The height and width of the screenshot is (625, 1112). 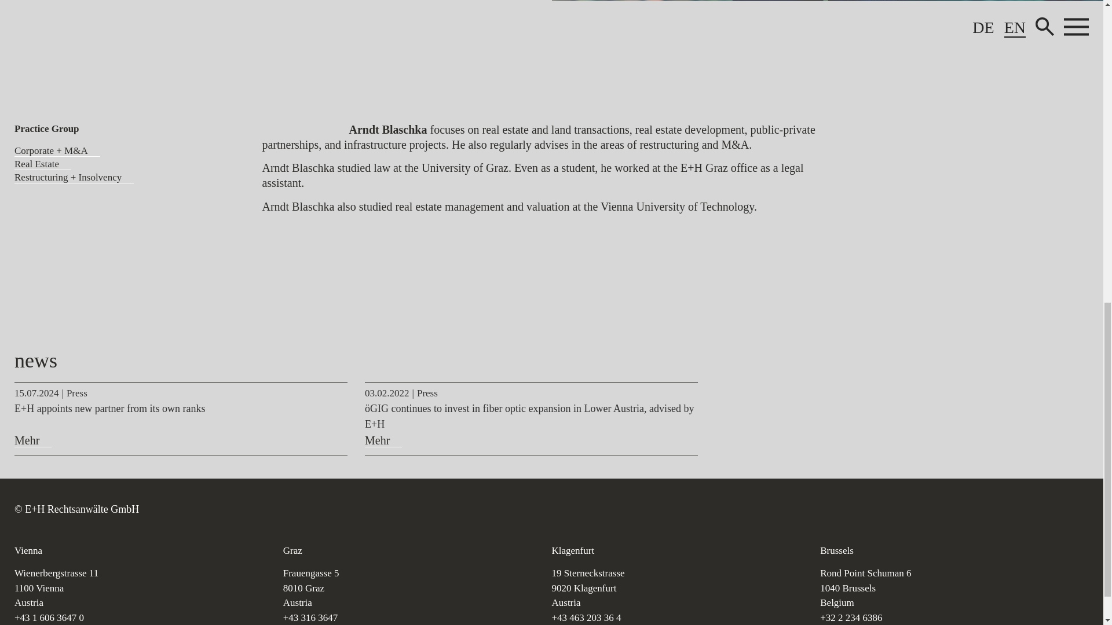 What do you see at coordinates (853, 509) in the screenshot?
I see `Instagram` at bounding box center [853, 509].